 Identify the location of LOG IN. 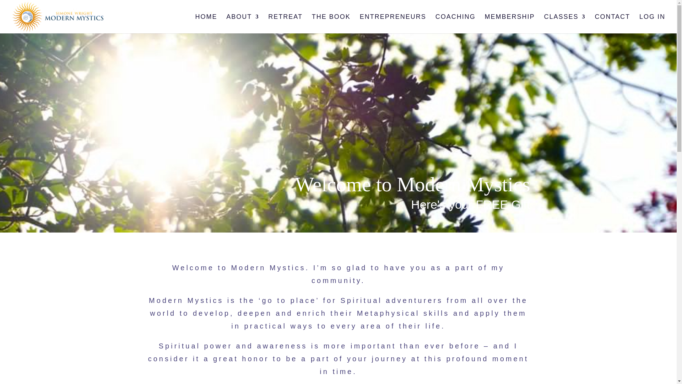
(652, 23).